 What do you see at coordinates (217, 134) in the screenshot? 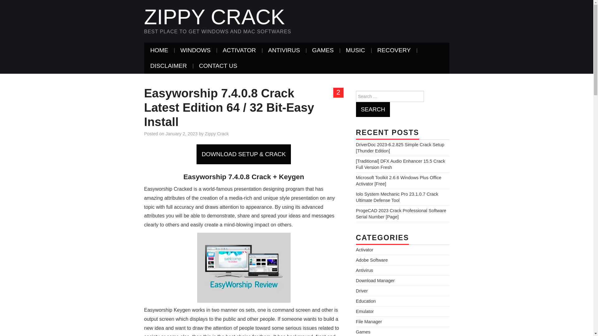
I see `Zippy Crack` at bounding box center [217, 134].